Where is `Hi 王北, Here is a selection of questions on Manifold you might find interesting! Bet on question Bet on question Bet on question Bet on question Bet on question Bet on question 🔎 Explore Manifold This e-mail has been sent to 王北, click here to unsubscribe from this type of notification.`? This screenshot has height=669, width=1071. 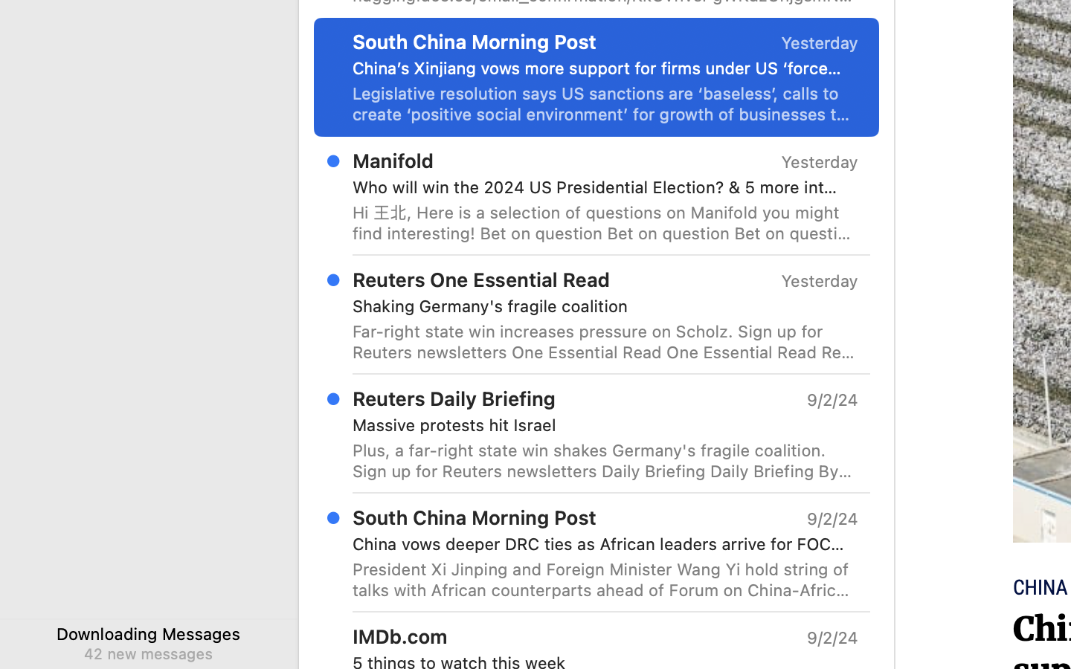 Hi 王北, Here is a selection of questions on Manifold you might find interesting! Bet on question Bet on question Bet on question Bet on question Bet on question Bet on question 🔎 Explore Manifold This e-mail has been sent to 王北, click here to unsubscribe from this type of notification. is located at coordinates (605, 223).